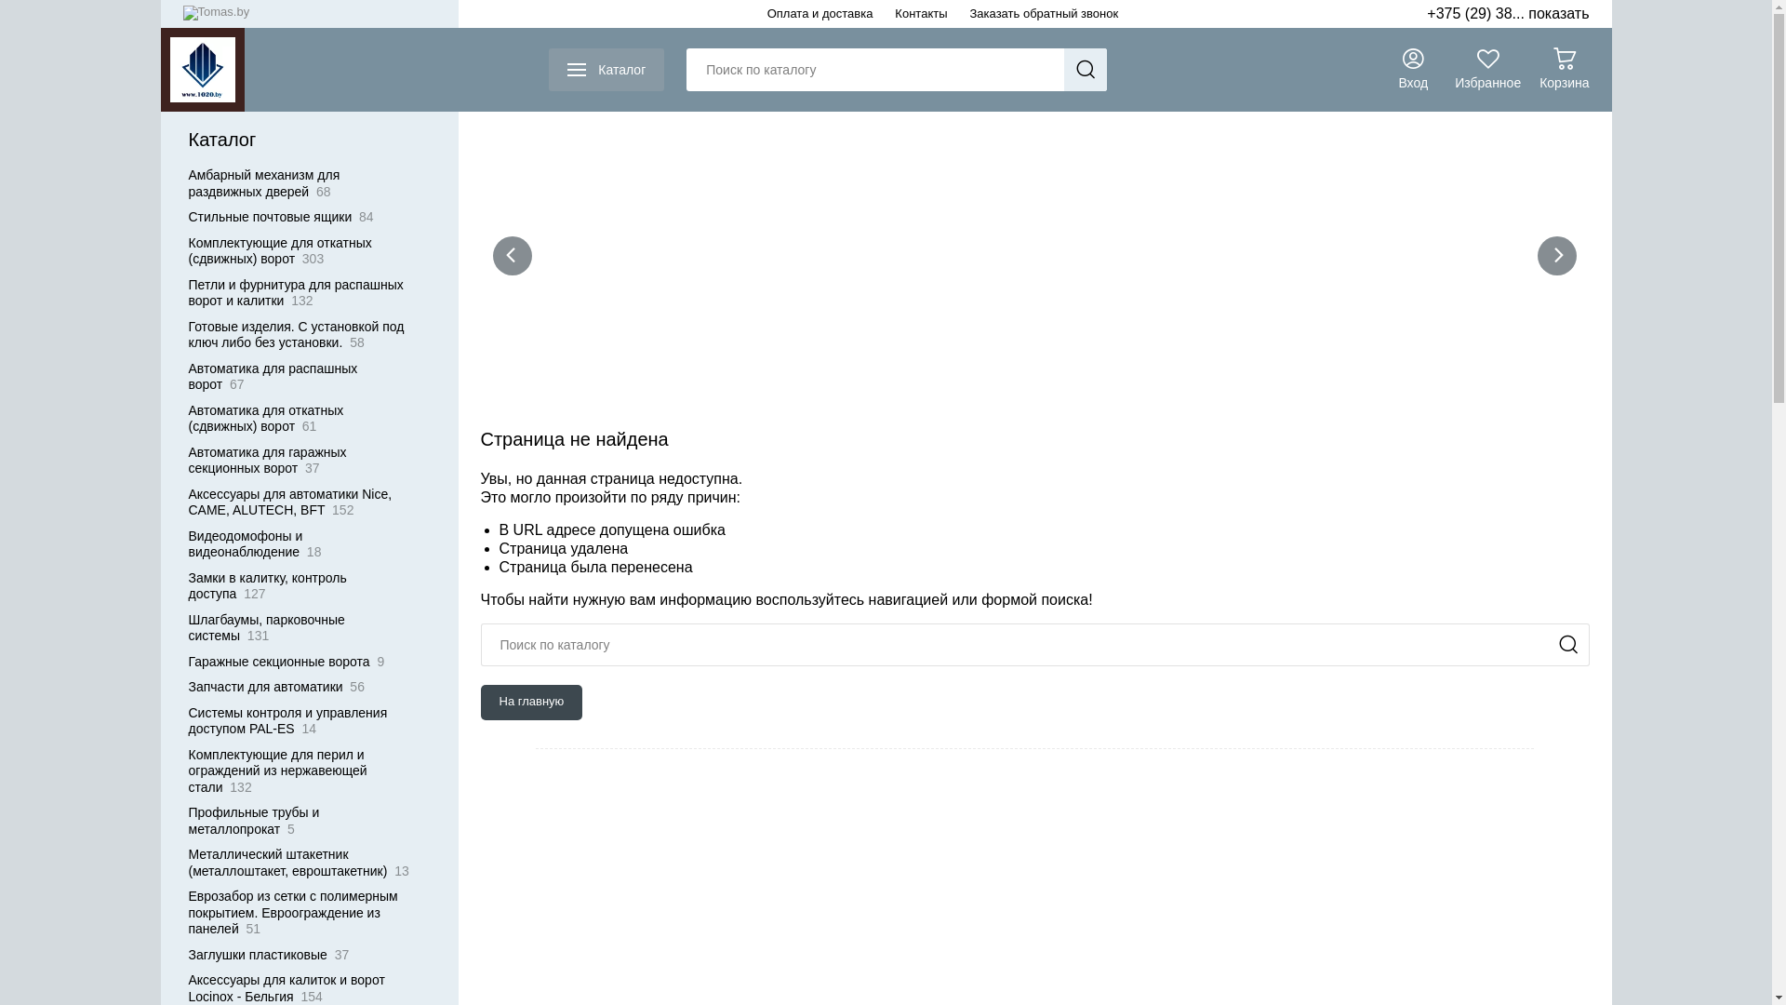  What do you see at coordinates (202, 70) in the screenshot?
I see `1020.by` at bounding box center [202, 70].